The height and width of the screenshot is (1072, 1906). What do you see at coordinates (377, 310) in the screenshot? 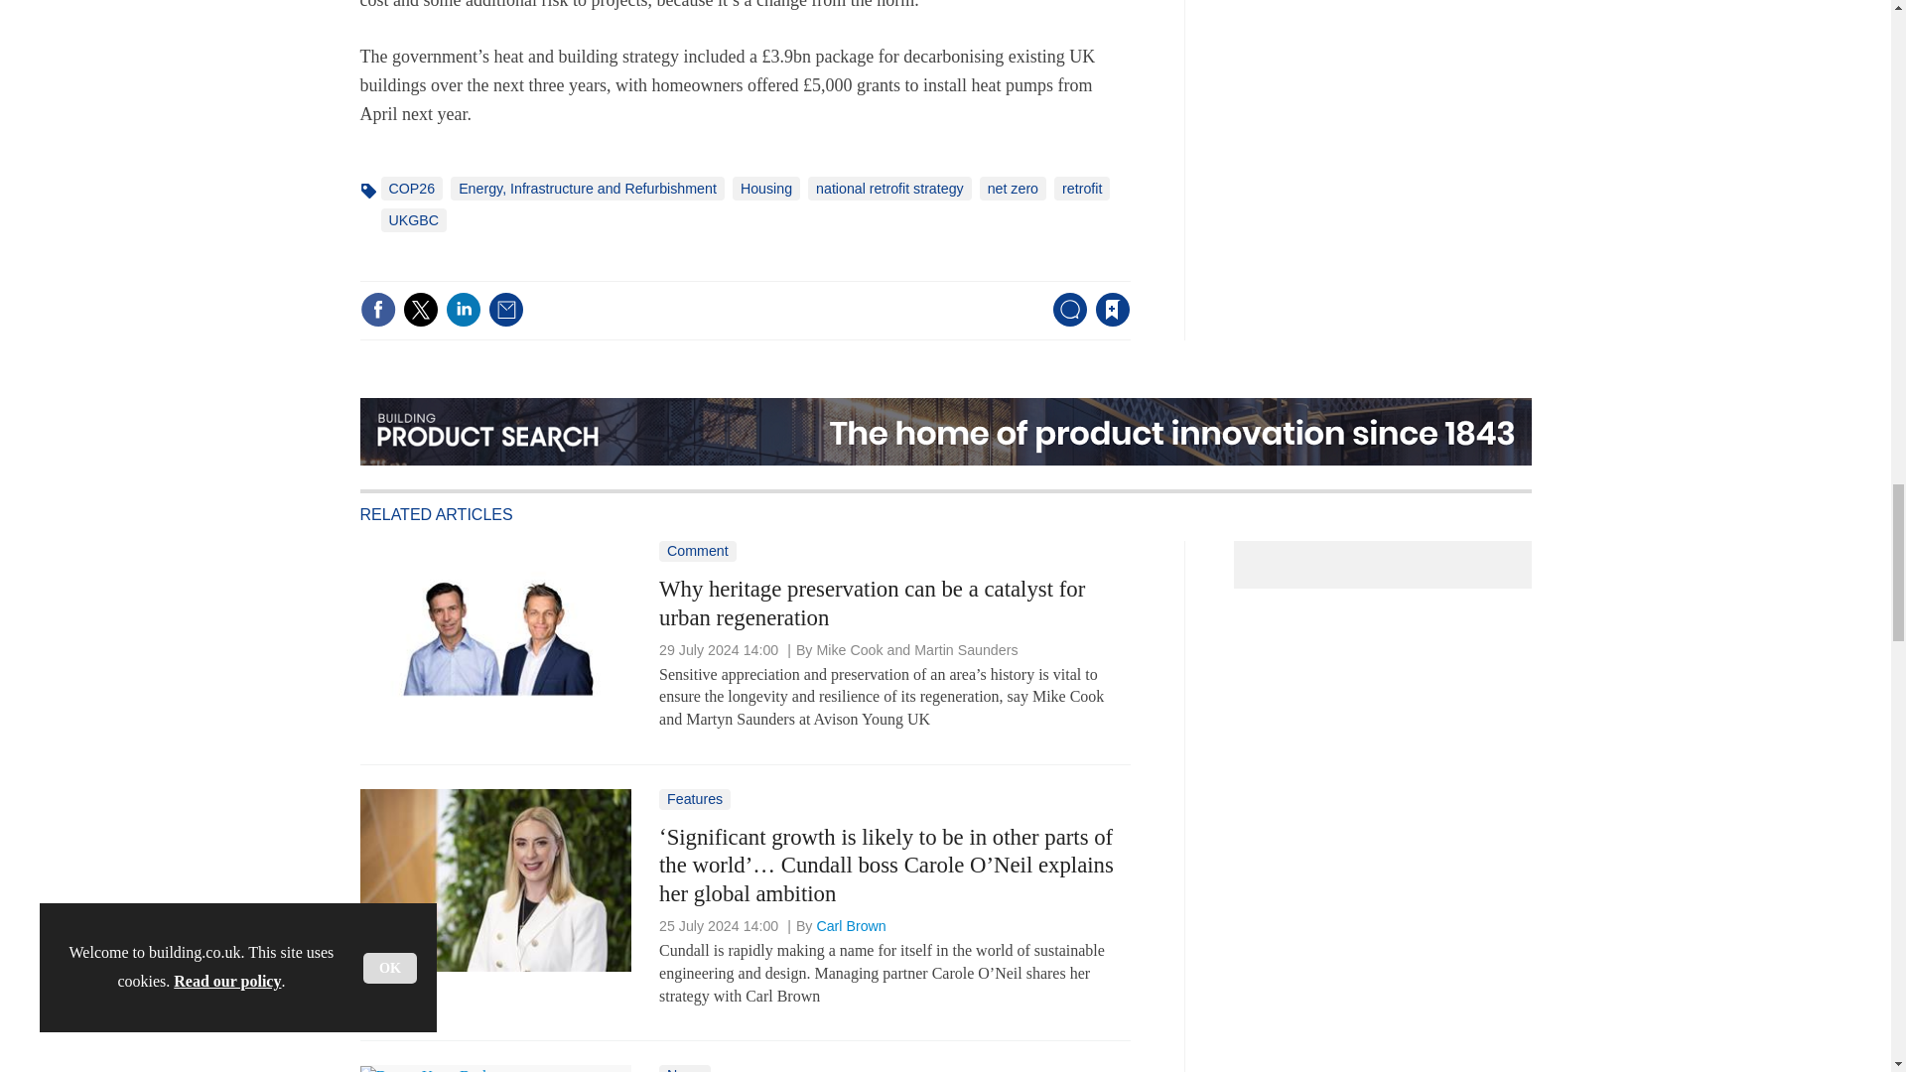
I see `Share this on Facebook` at bounding box center [377, 310].